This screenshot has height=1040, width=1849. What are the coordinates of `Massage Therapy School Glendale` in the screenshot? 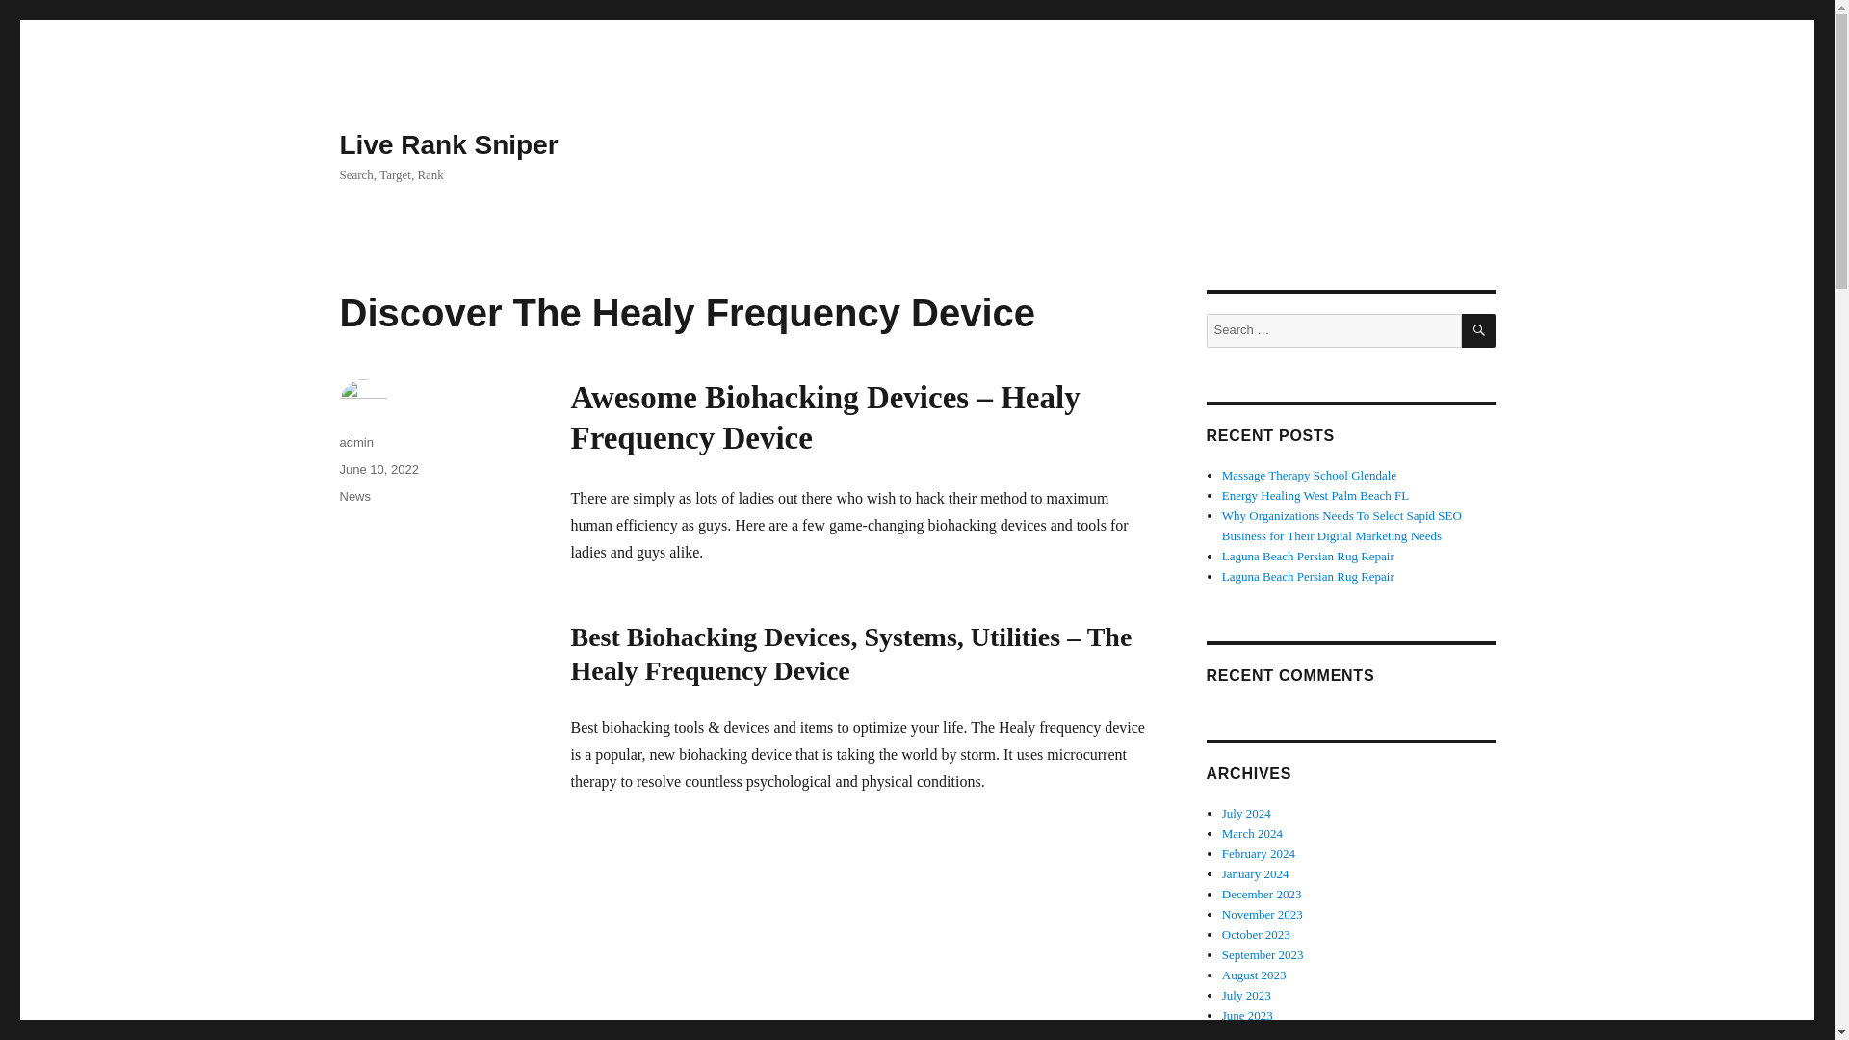 It's located at (1309, 476).